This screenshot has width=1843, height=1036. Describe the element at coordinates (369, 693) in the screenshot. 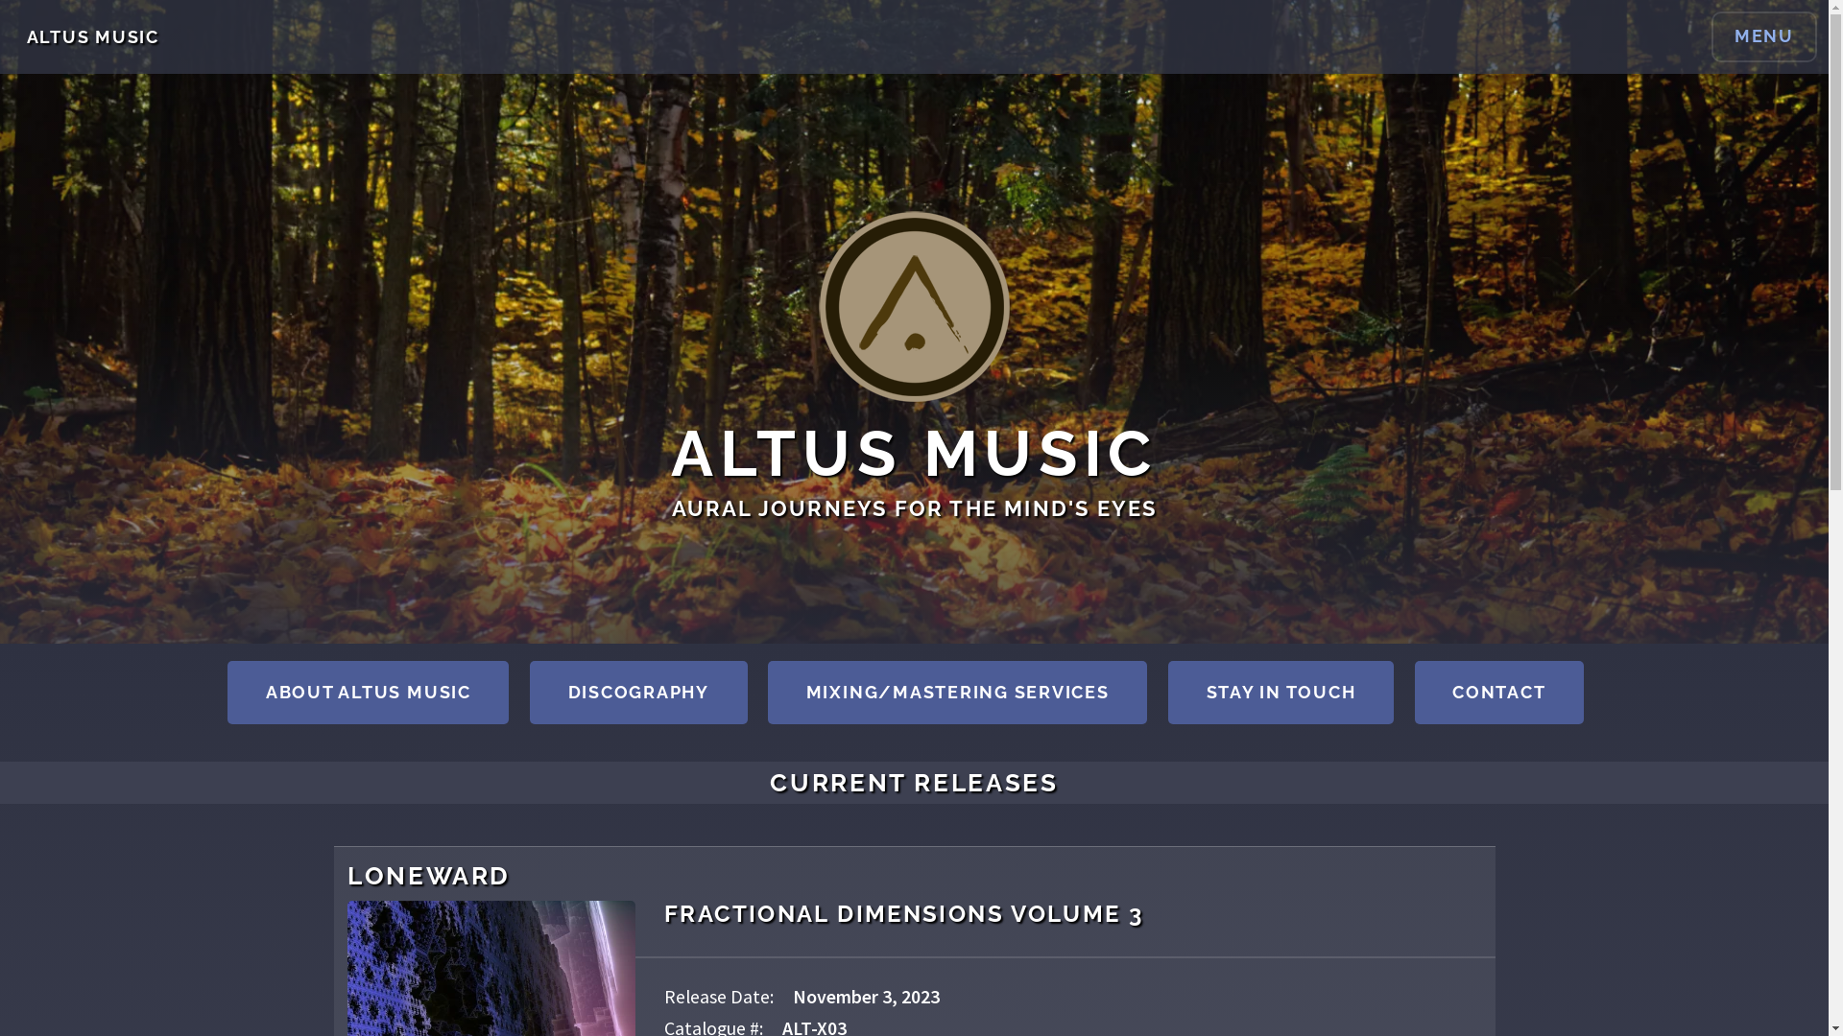

I see `ABOUT ALTUS MUSIC` at that location.